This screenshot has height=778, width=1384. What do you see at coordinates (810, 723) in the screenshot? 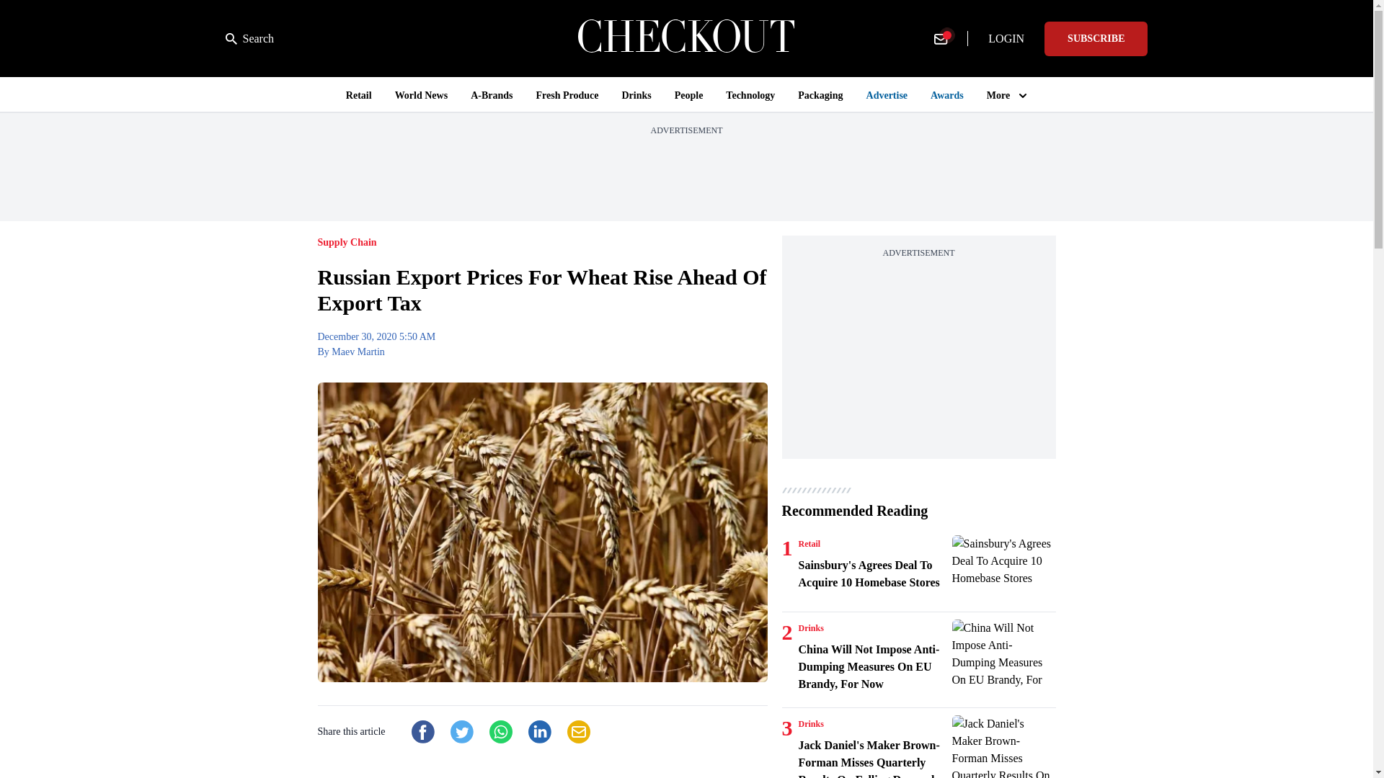
I see `Drinks` at bounding box center [810, 723].